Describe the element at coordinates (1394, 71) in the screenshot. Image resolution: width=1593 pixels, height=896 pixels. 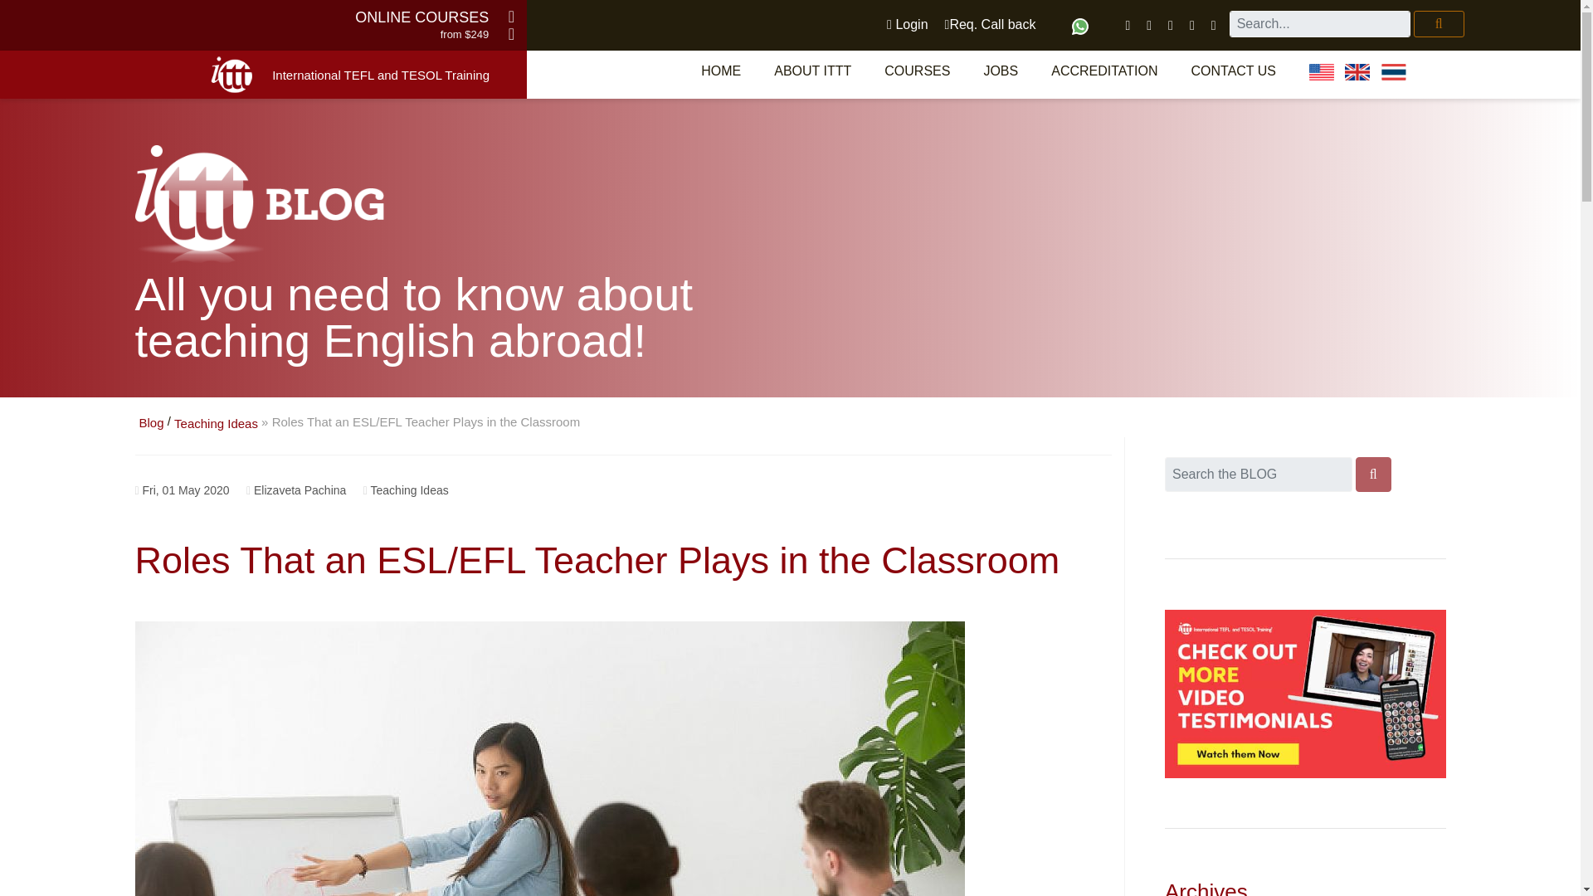
I see `Thailand Office` at that location.